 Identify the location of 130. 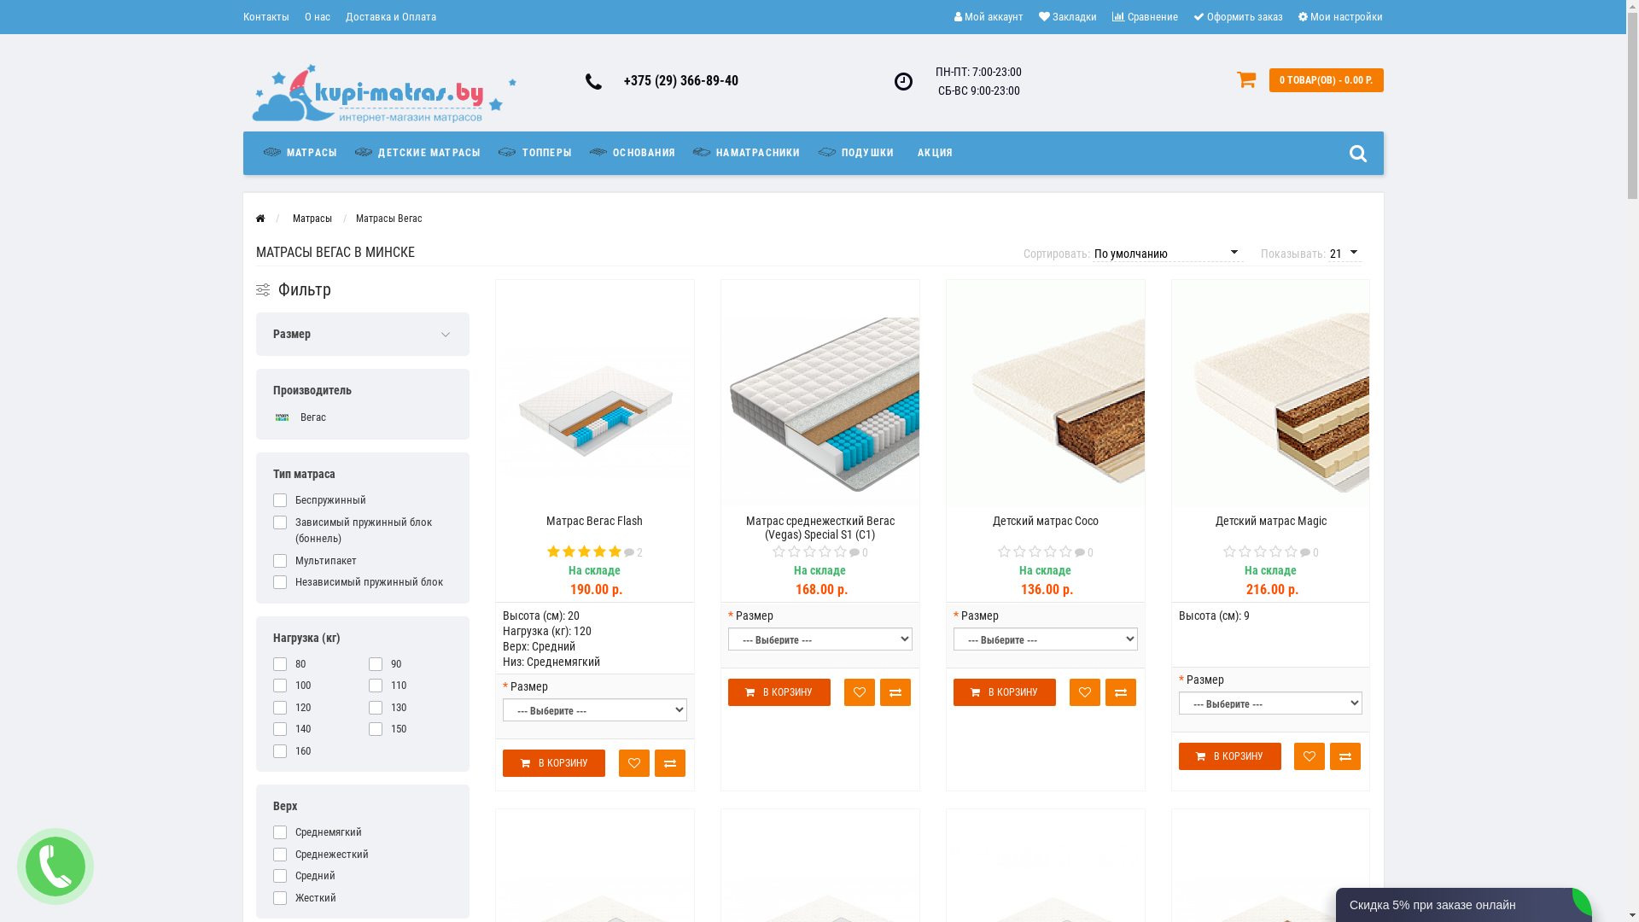
(411, 708).